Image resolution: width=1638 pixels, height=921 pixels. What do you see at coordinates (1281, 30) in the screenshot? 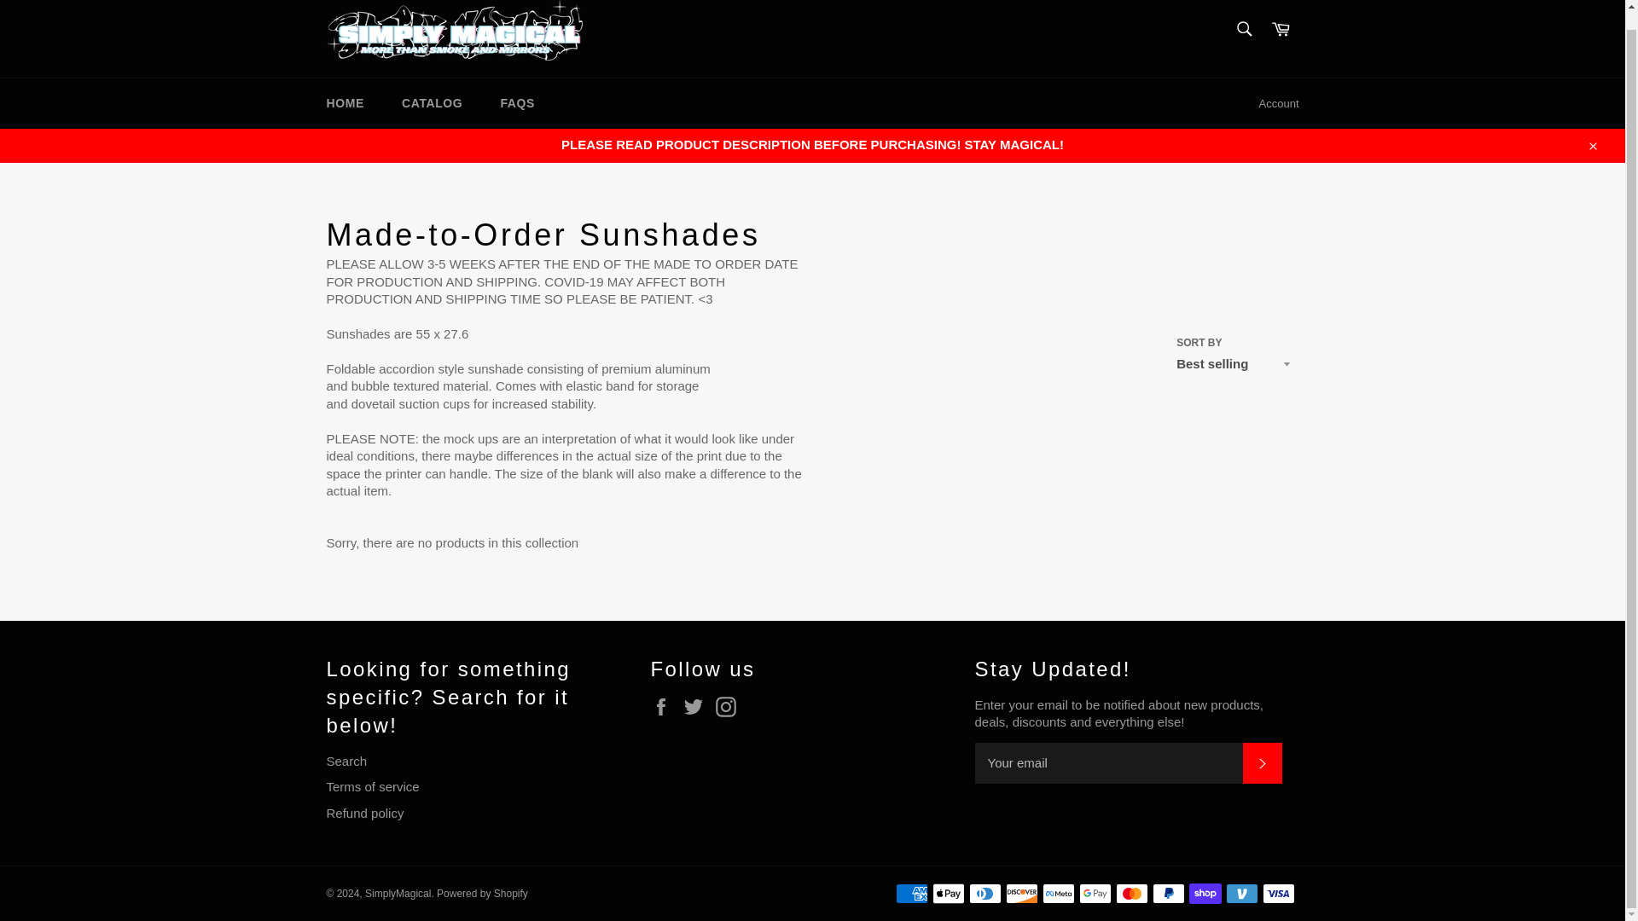
I see `Cart` at bounding box center [1281, 30].